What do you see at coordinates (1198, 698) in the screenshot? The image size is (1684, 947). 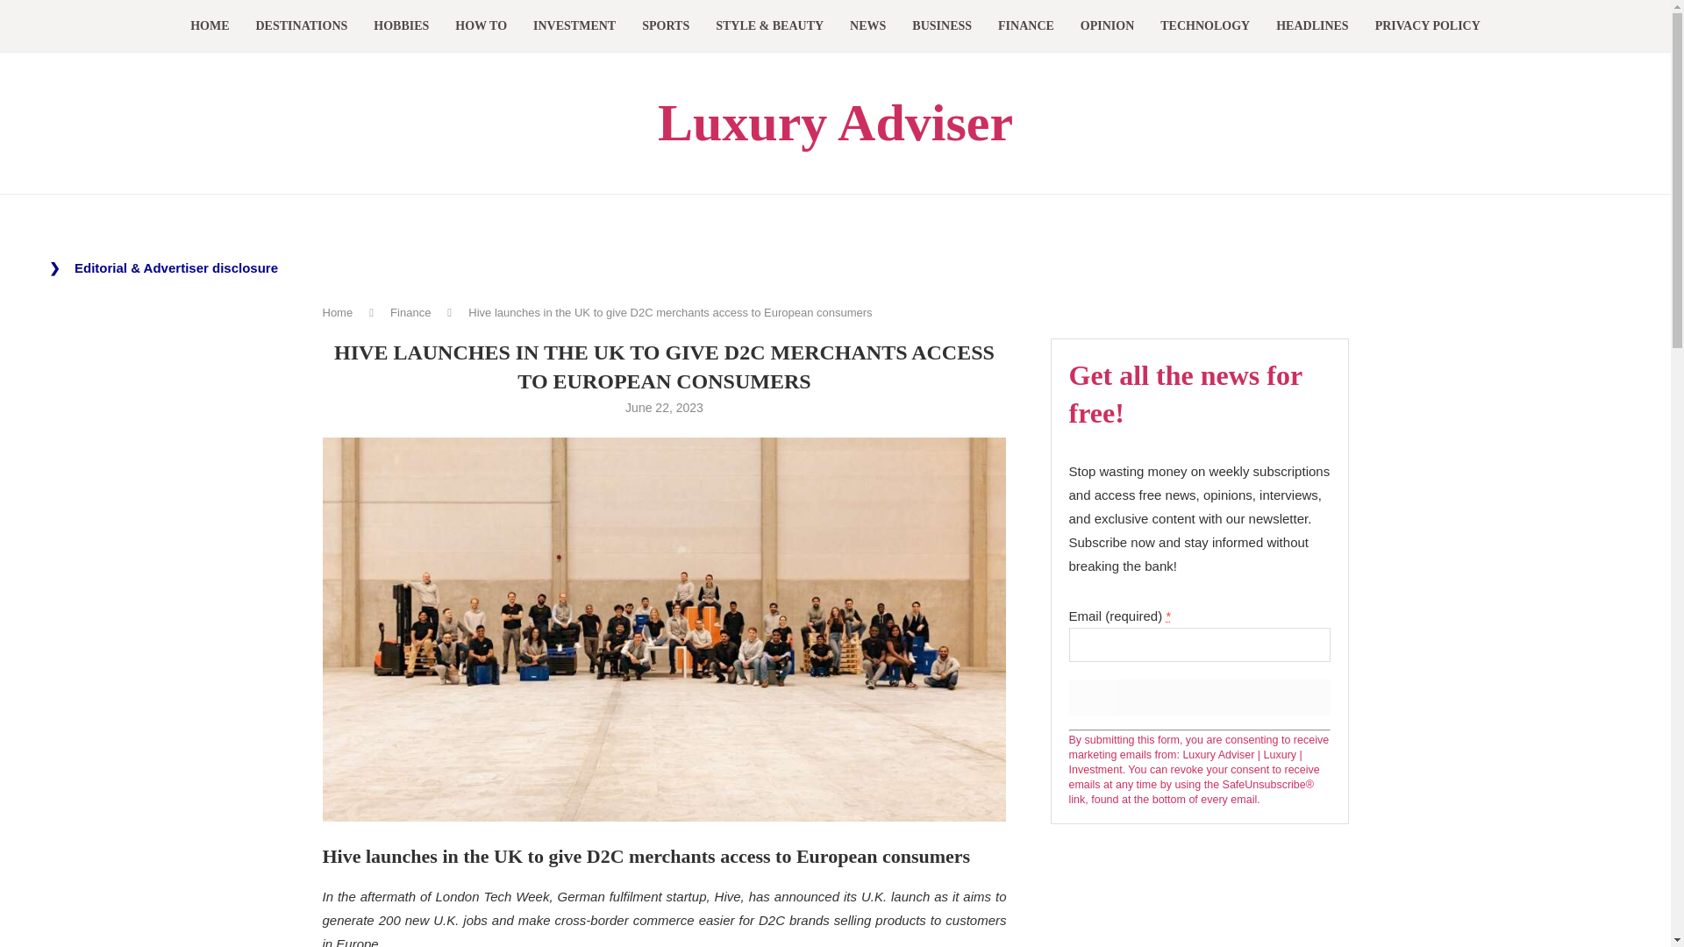 I see `Sign up!` at bounding box center [1198, 698].